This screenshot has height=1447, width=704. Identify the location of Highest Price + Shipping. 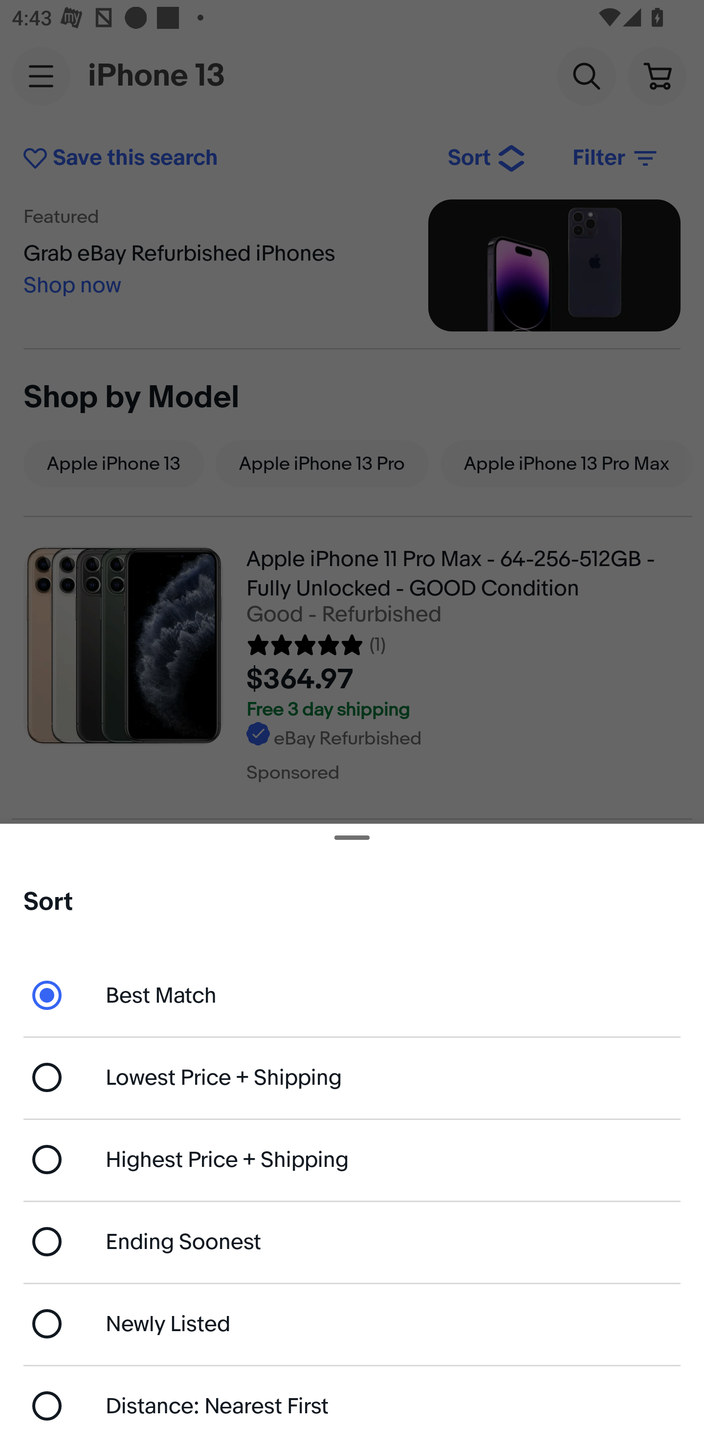
(352, 1160).